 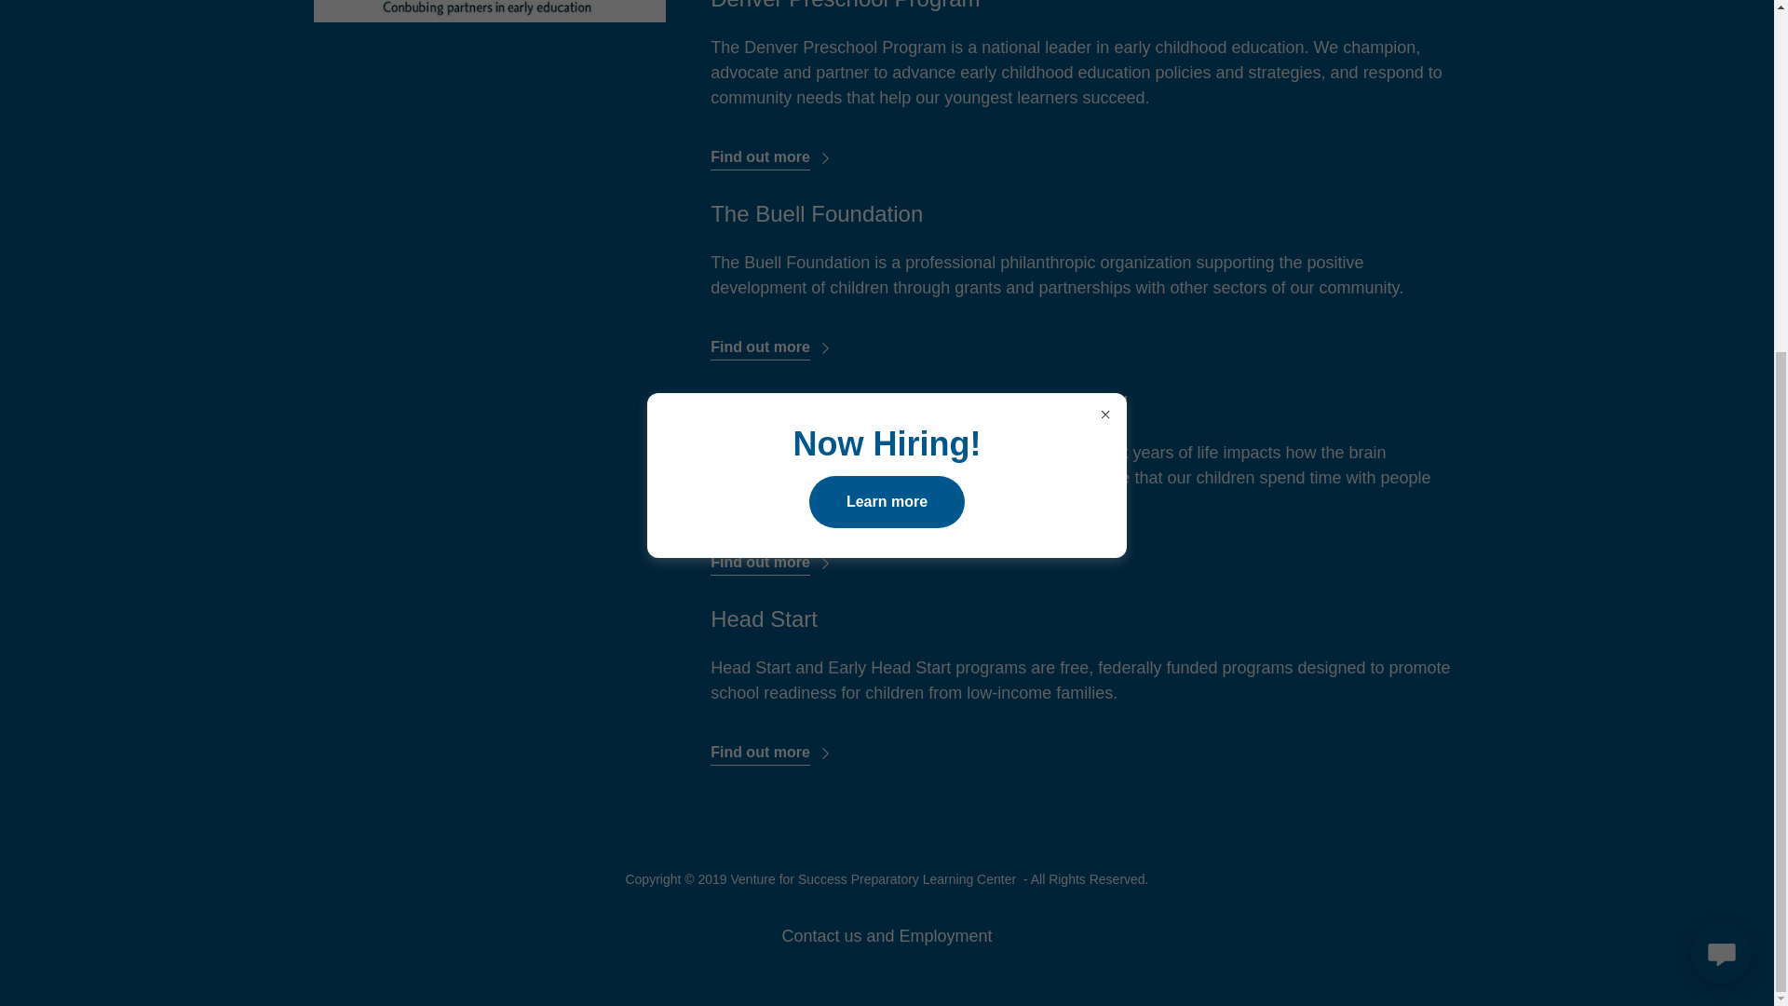 I want to click on Find out more, so click(x=772, y=746).